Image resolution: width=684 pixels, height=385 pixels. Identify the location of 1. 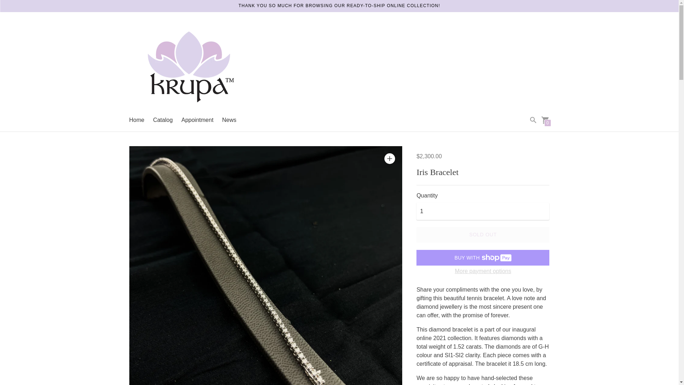
(483, 211).